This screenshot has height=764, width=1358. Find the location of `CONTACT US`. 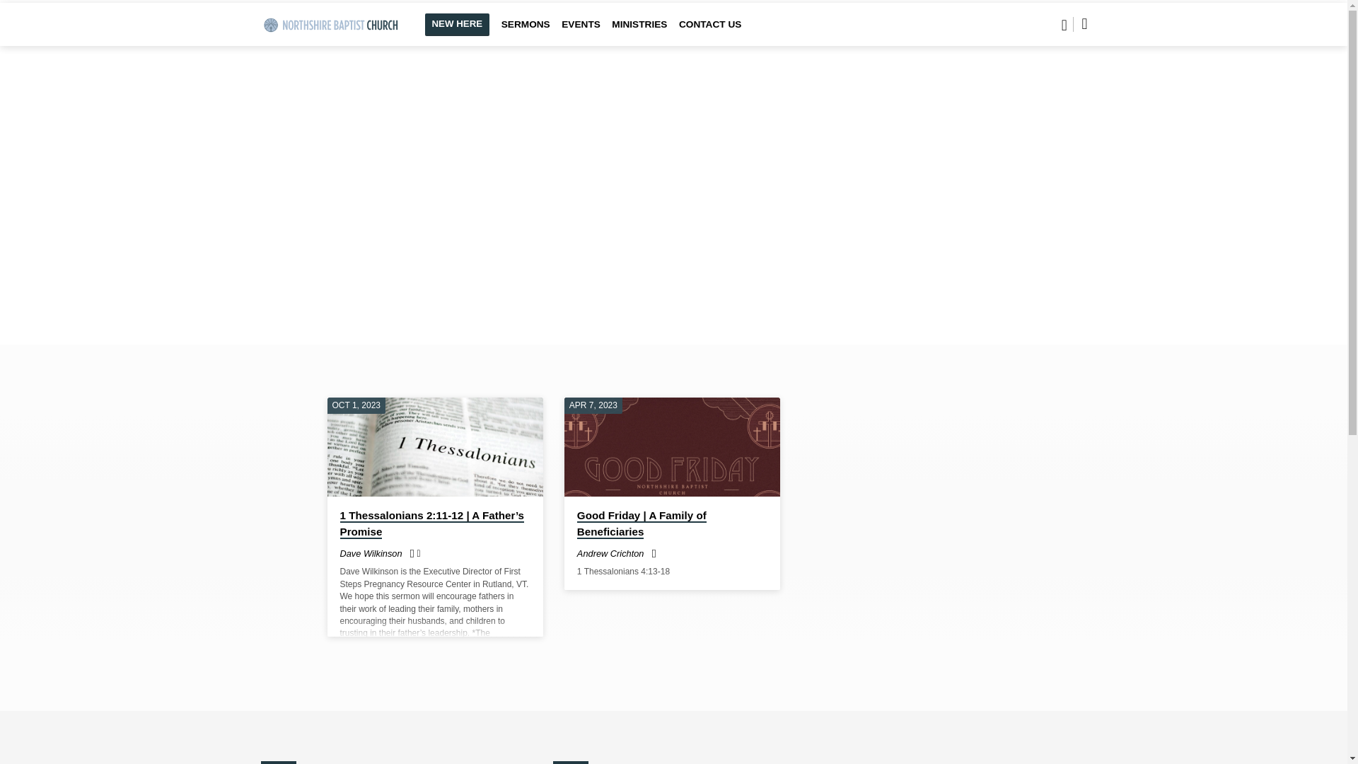

CONTACT US is located at coordinates (710, 33).